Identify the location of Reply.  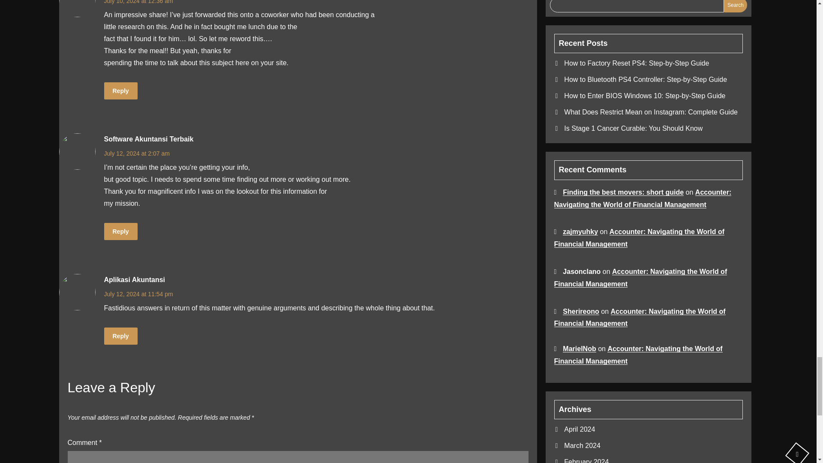
(120, 231).